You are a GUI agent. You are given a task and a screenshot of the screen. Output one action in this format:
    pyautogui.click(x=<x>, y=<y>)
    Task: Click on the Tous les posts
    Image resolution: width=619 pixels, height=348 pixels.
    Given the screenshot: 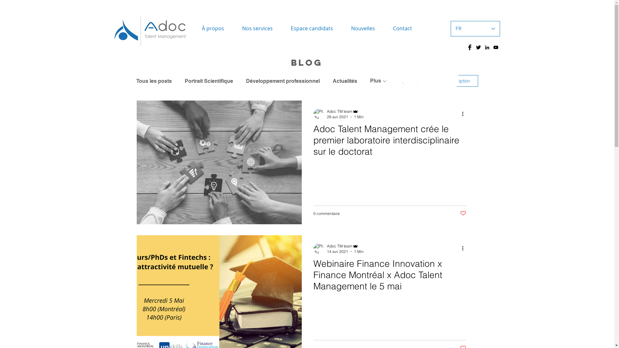 What is the action you would take?
    pyautogui.click(x=154, y=81)
    